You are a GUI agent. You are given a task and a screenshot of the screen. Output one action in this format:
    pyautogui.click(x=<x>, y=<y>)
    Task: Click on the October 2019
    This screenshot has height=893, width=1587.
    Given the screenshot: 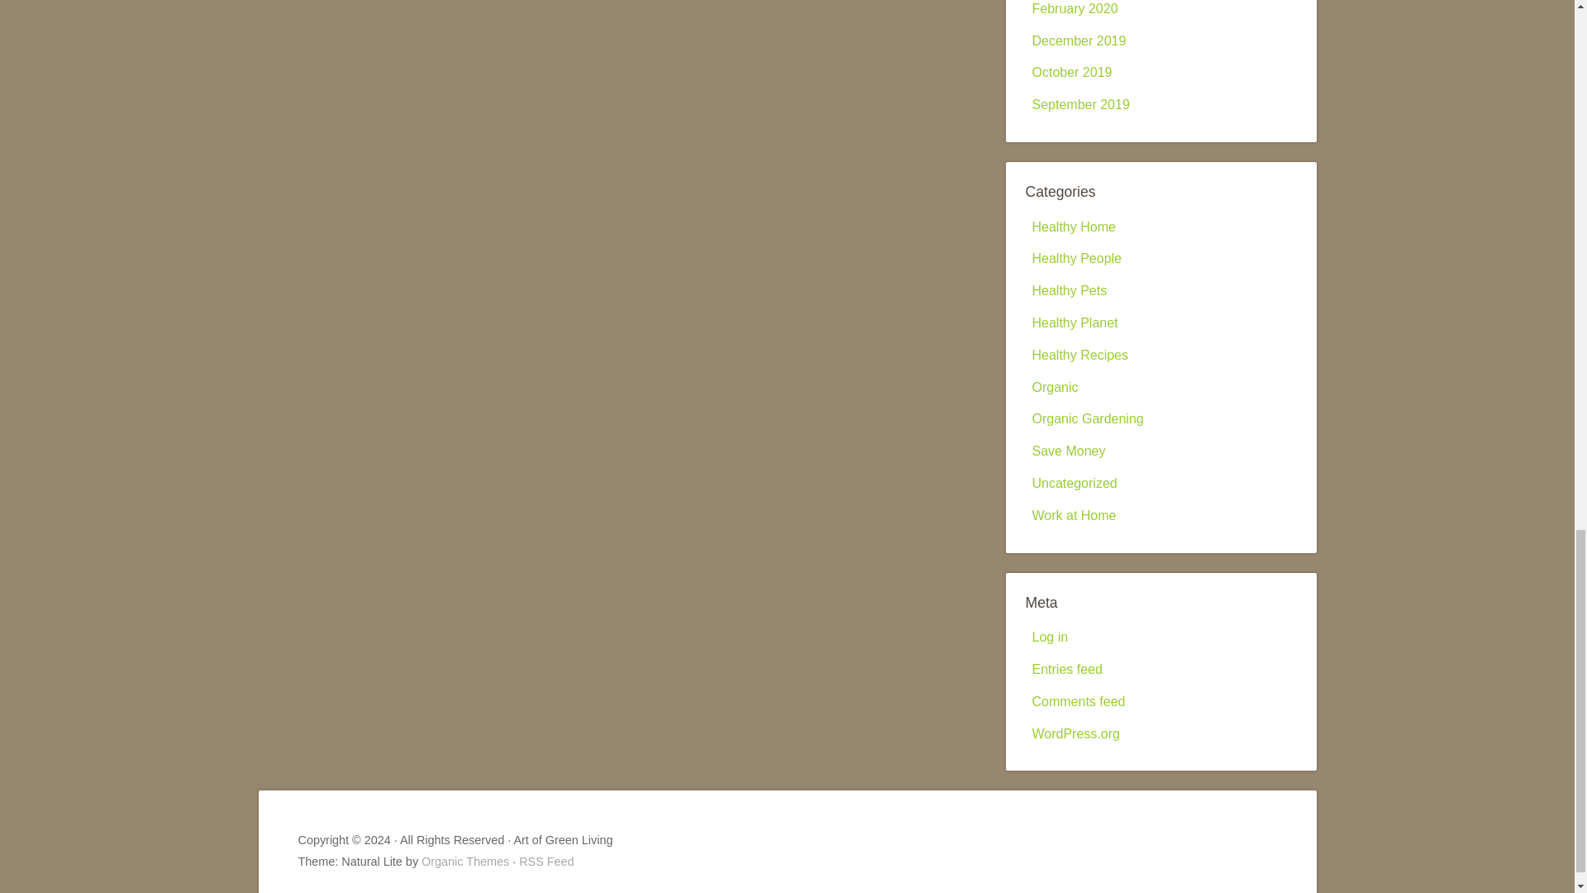 What is the action you would take?
    pyautogui.click(x=1071, y=72)
    